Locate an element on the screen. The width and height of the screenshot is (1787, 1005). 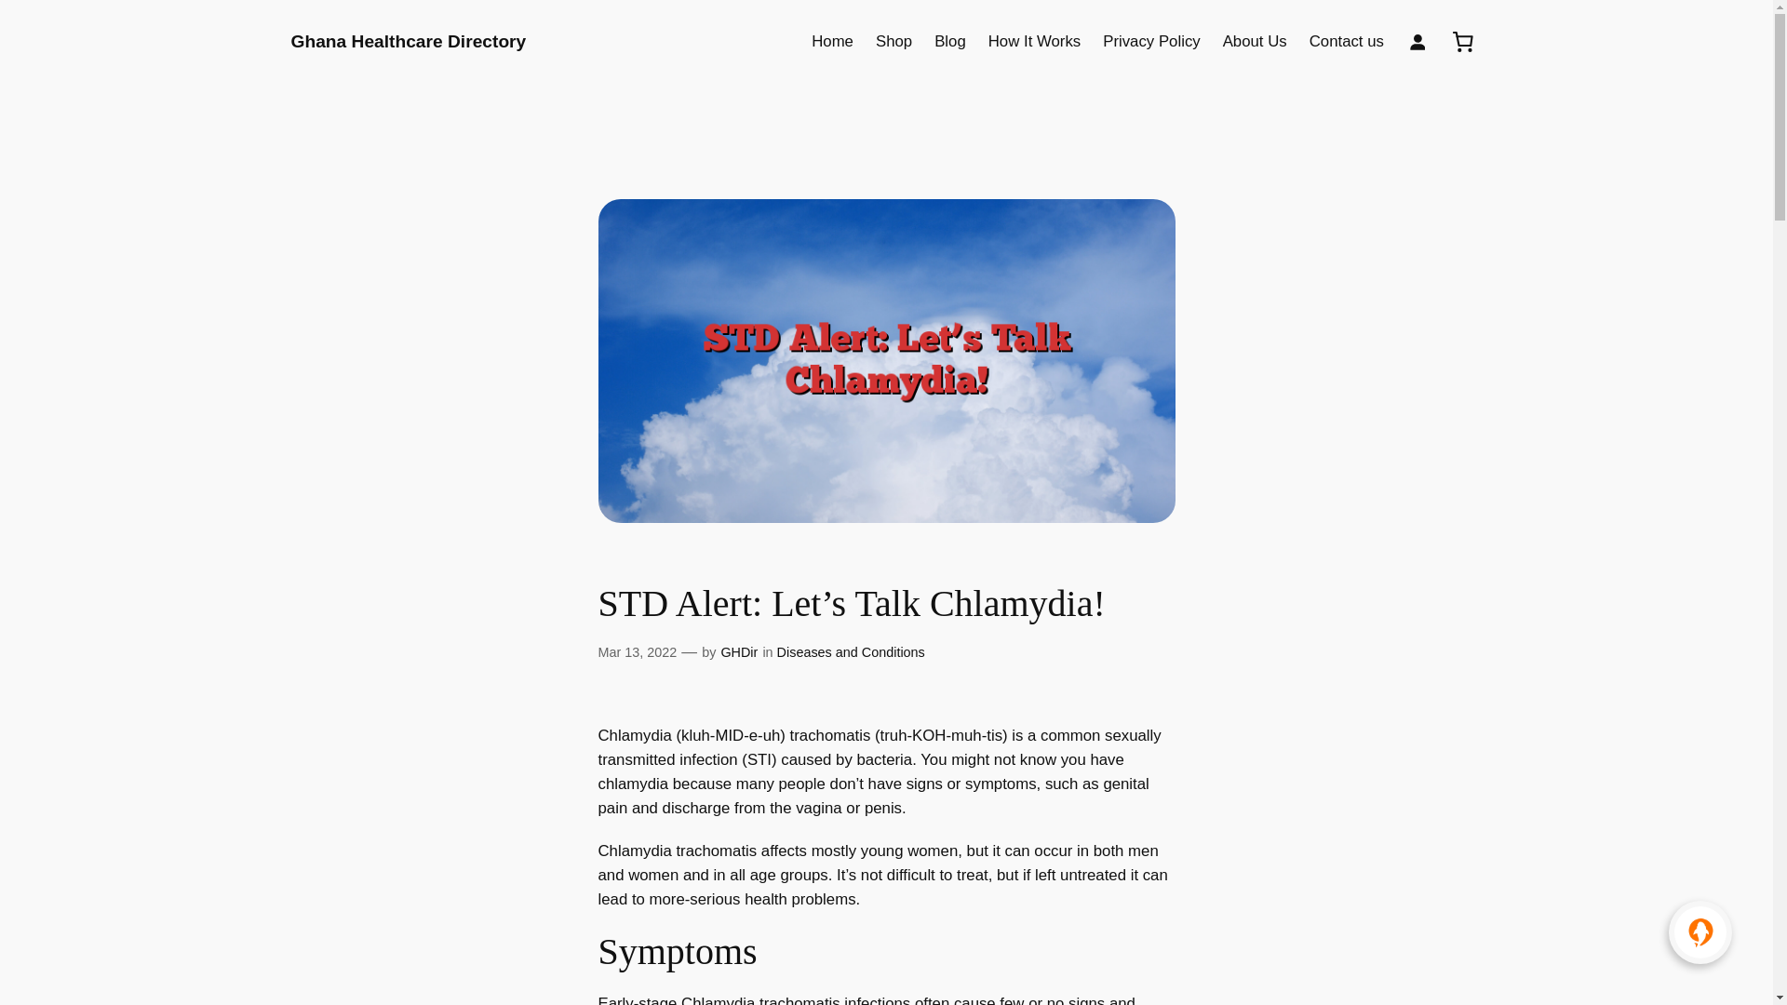
Contact us is located at coordinates (1346, 42).